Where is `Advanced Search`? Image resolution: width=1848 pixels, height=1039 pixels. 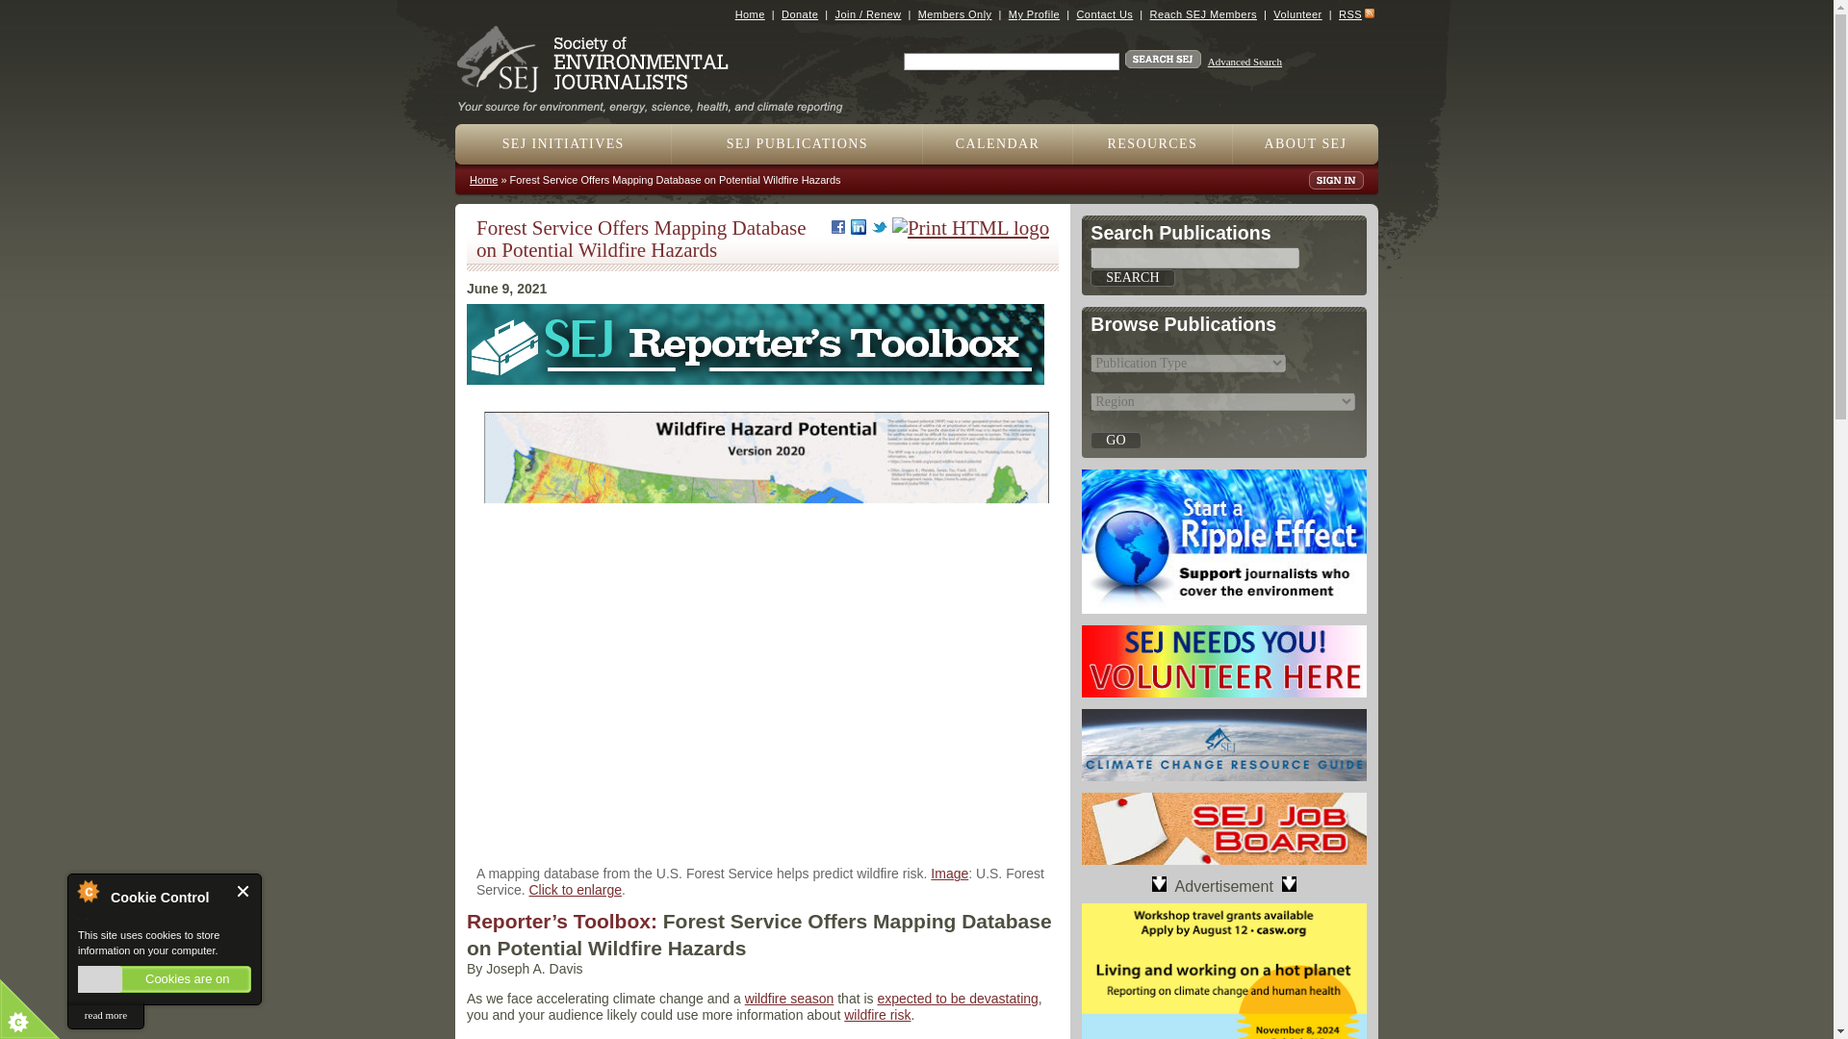
Advanced Search is located at coordinates (1245, 62).